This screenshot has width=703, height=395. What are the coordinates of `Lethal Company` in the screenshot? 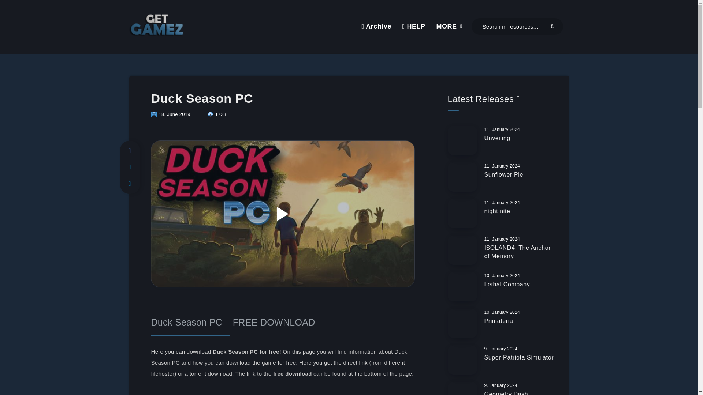 It's located at (507, 285).